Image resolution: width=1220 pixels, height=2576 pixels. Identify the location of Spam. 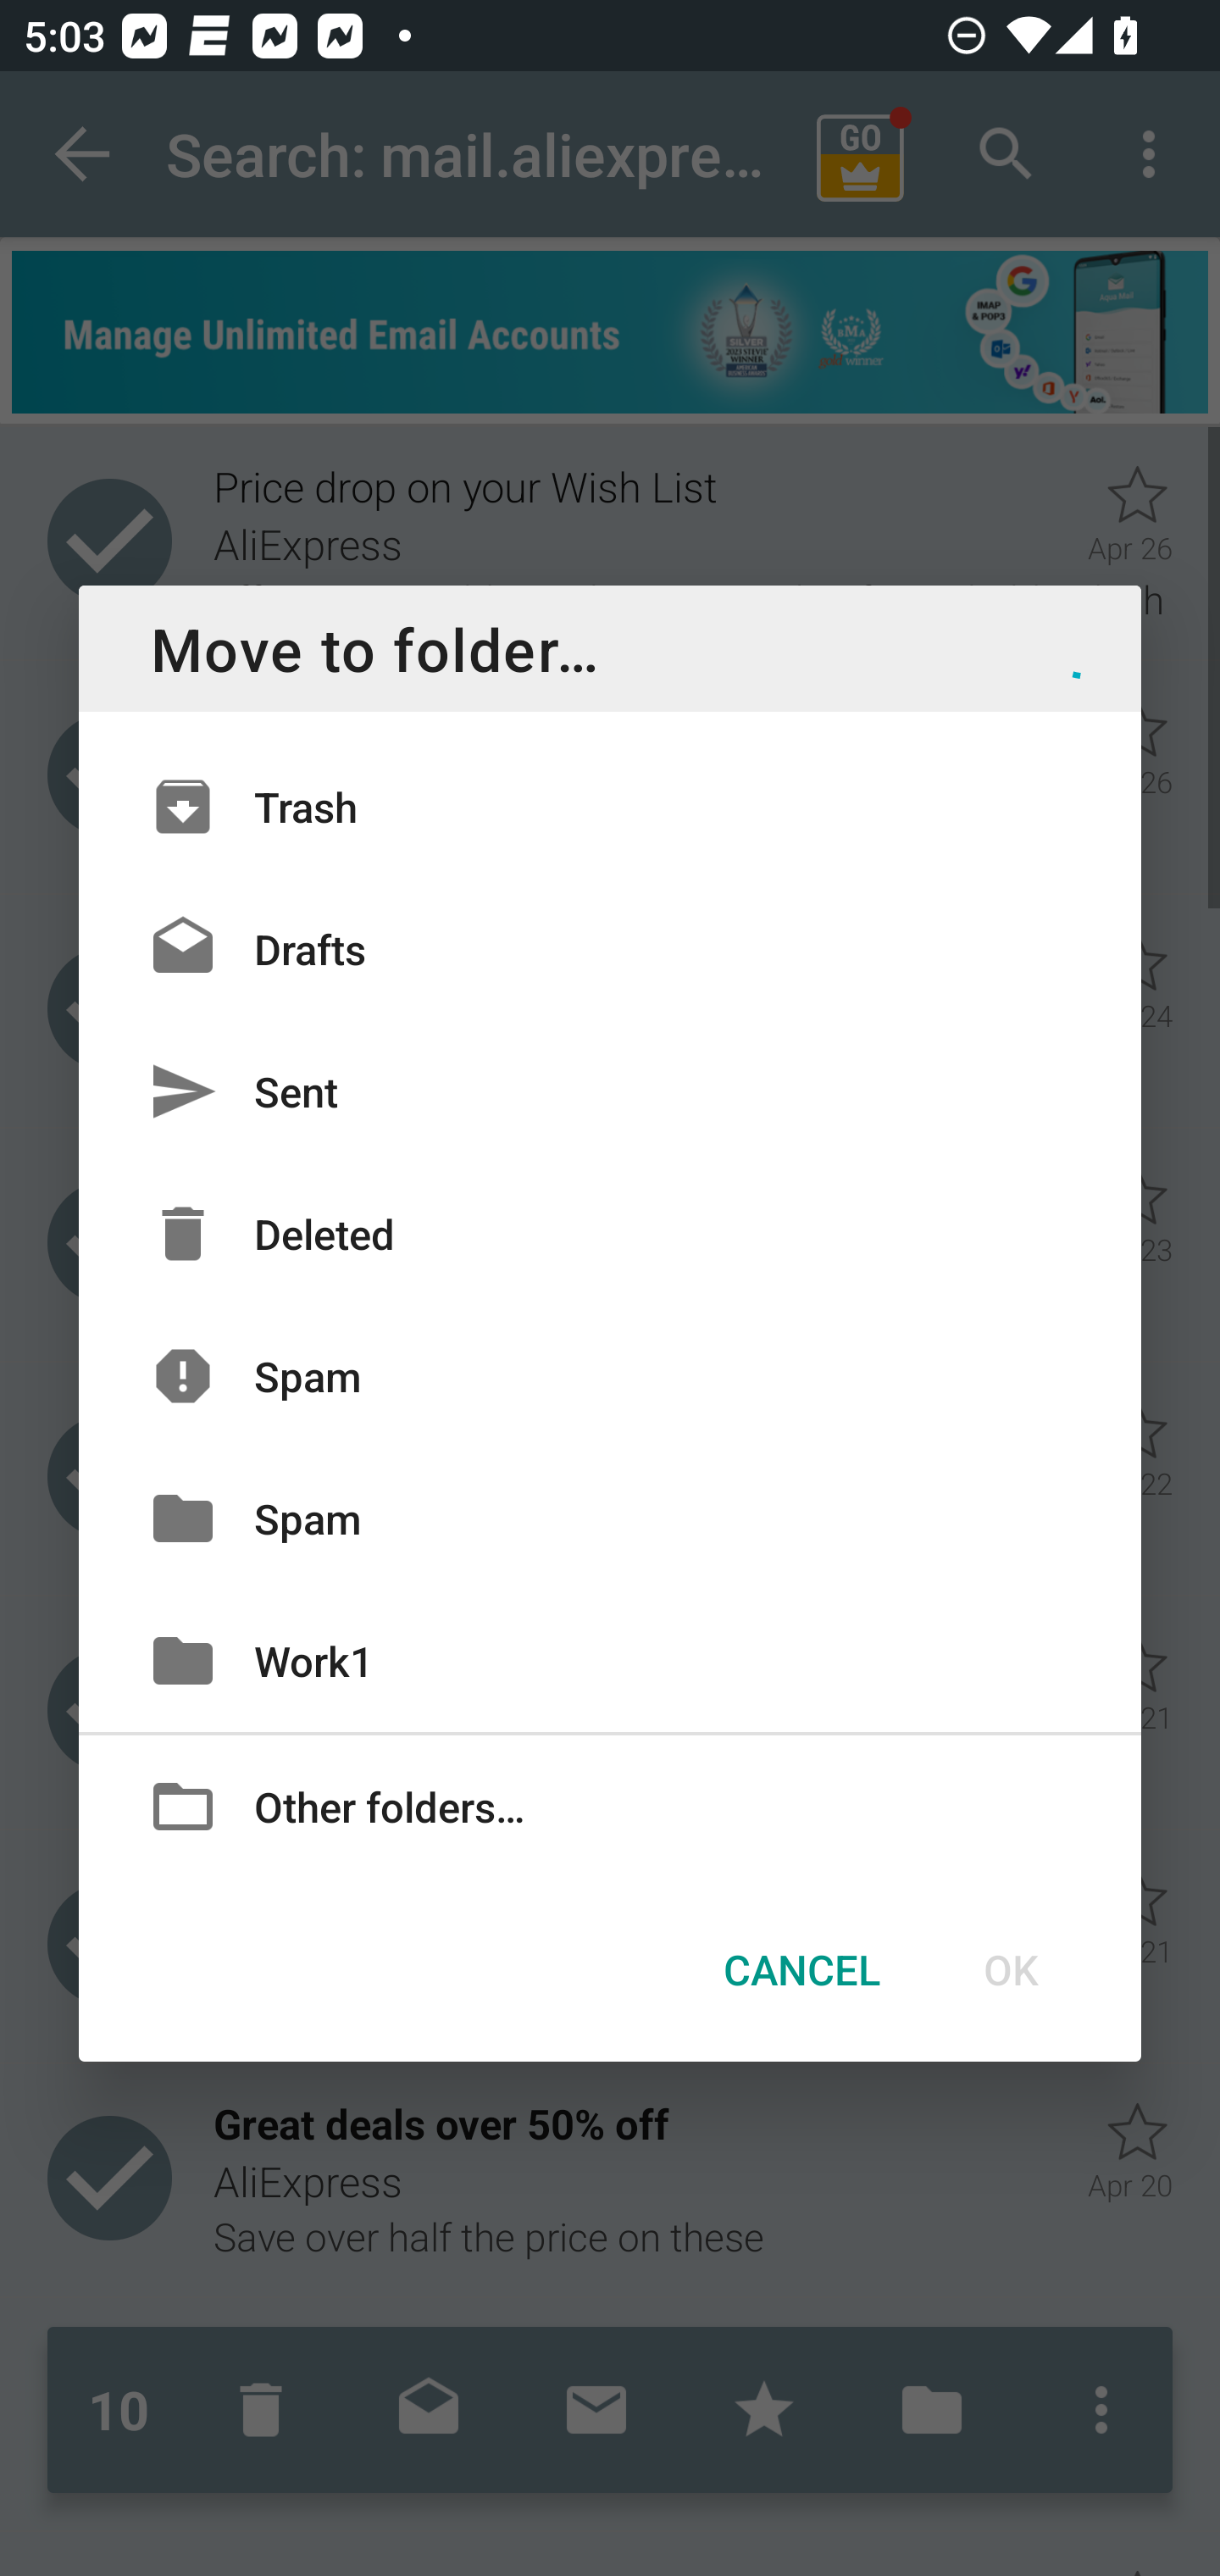
(610, 1376).